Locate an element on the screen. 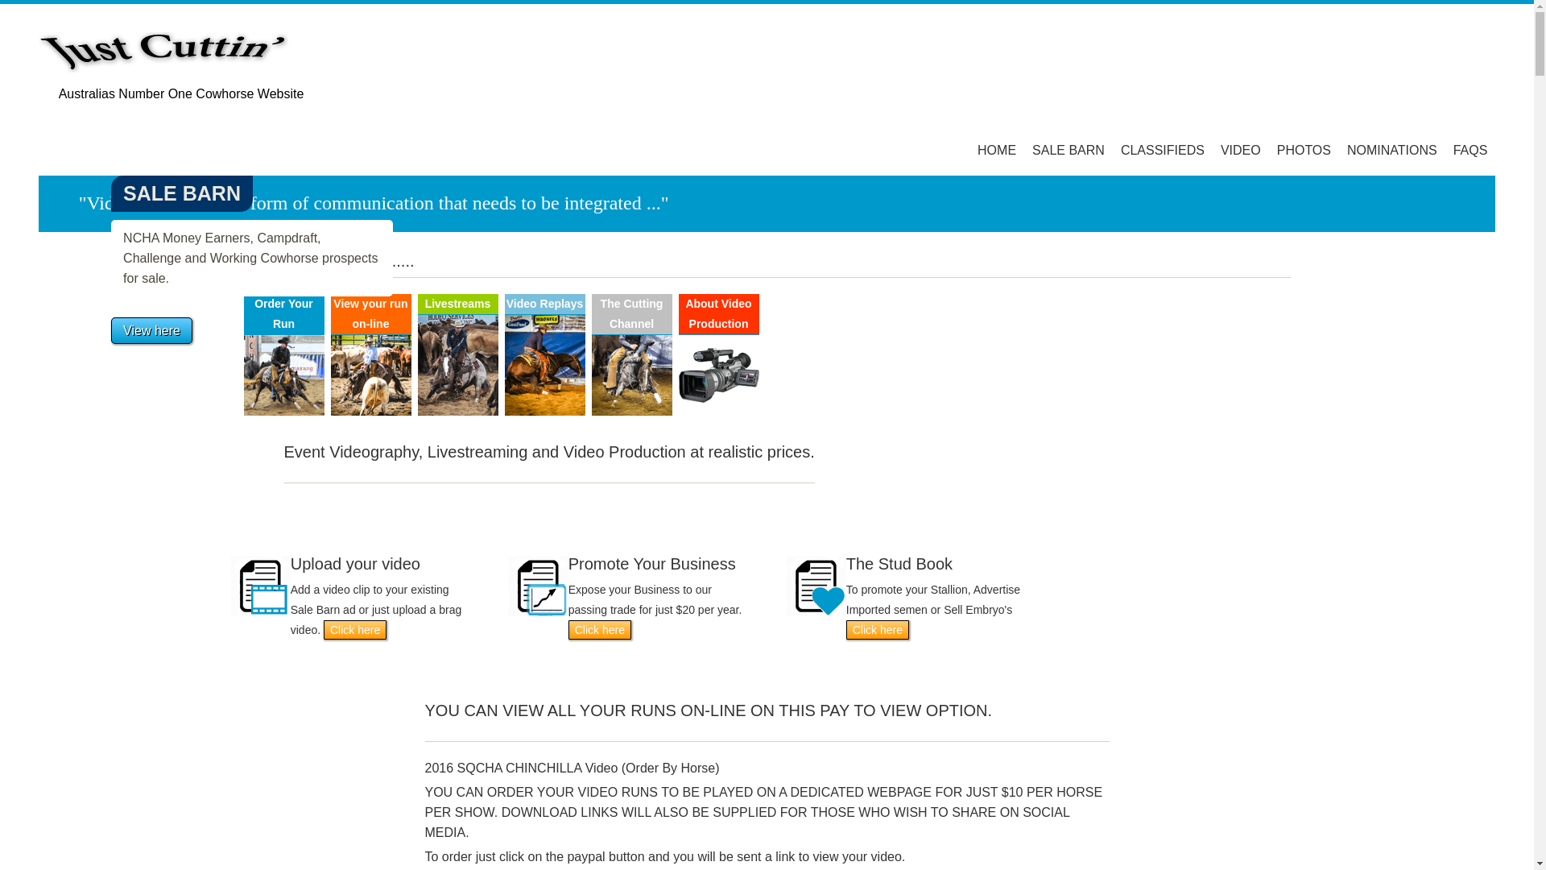  Click here is located at coordinates (600, 630).